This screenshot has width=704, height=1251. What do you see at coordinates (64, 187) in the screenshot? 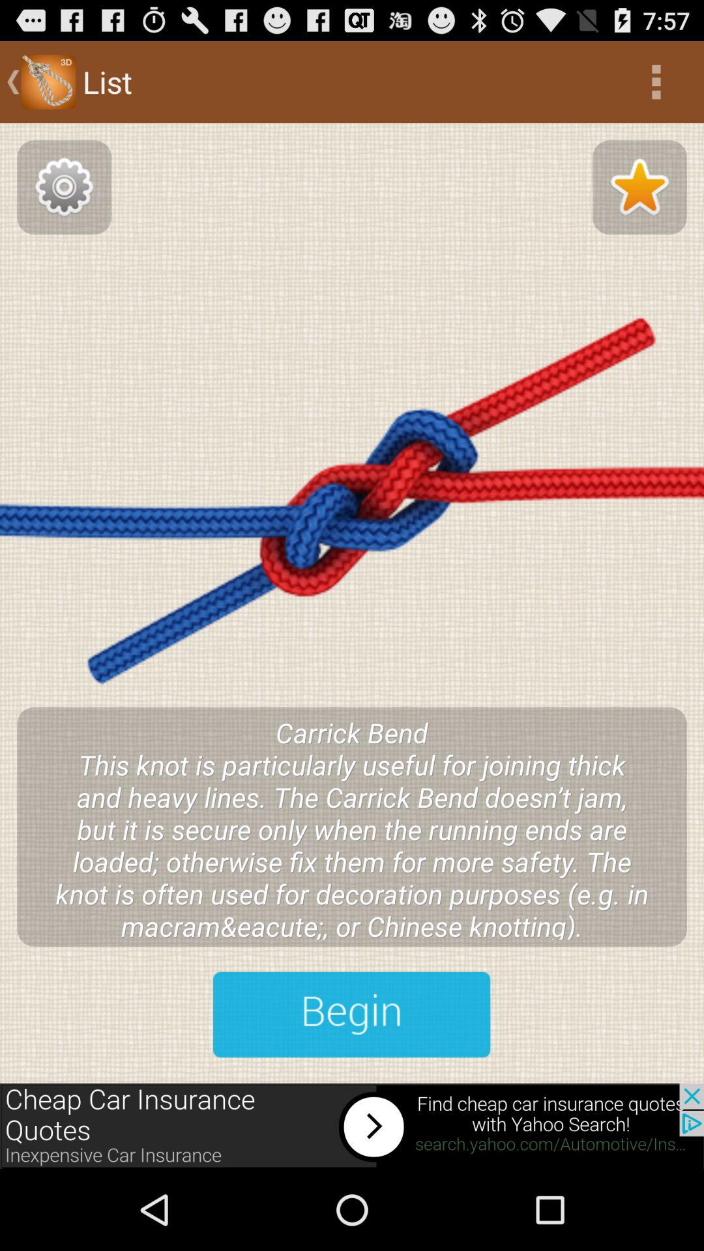
I see `settings` at bounding box center [64, 187].